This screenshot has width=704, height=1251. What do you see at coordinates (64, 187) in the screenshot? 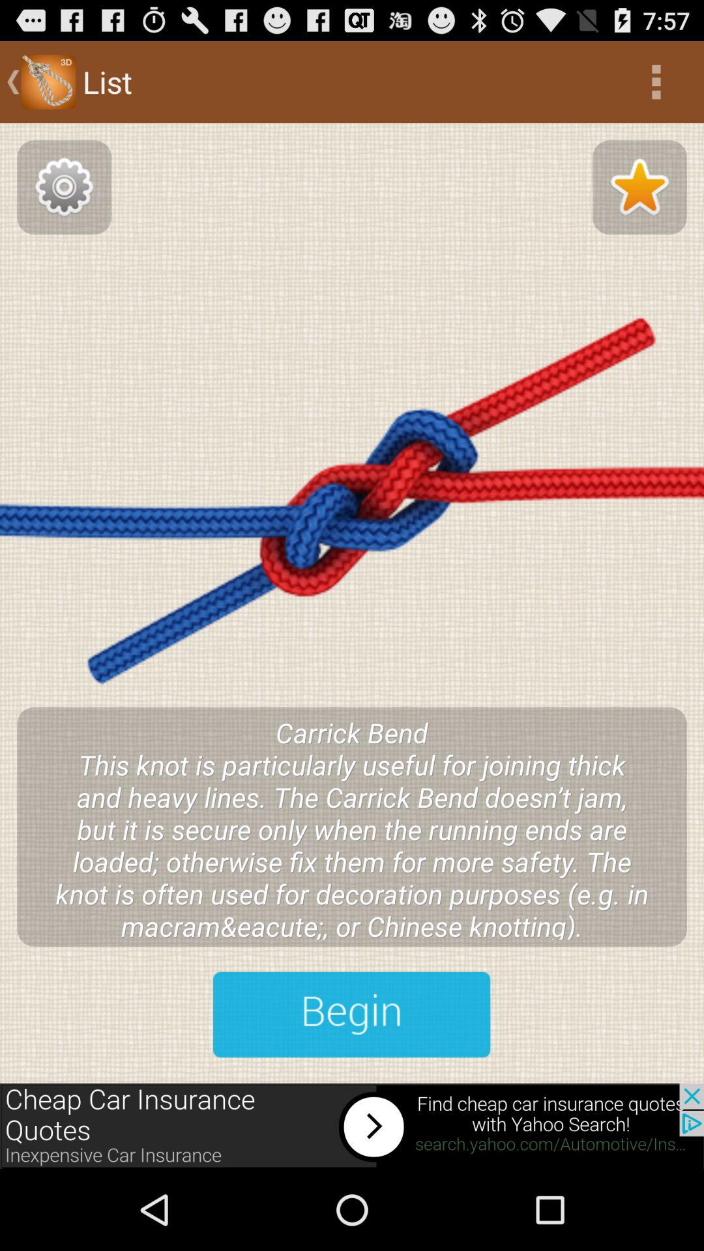
I see `settings` at bounding box center [64, 187].